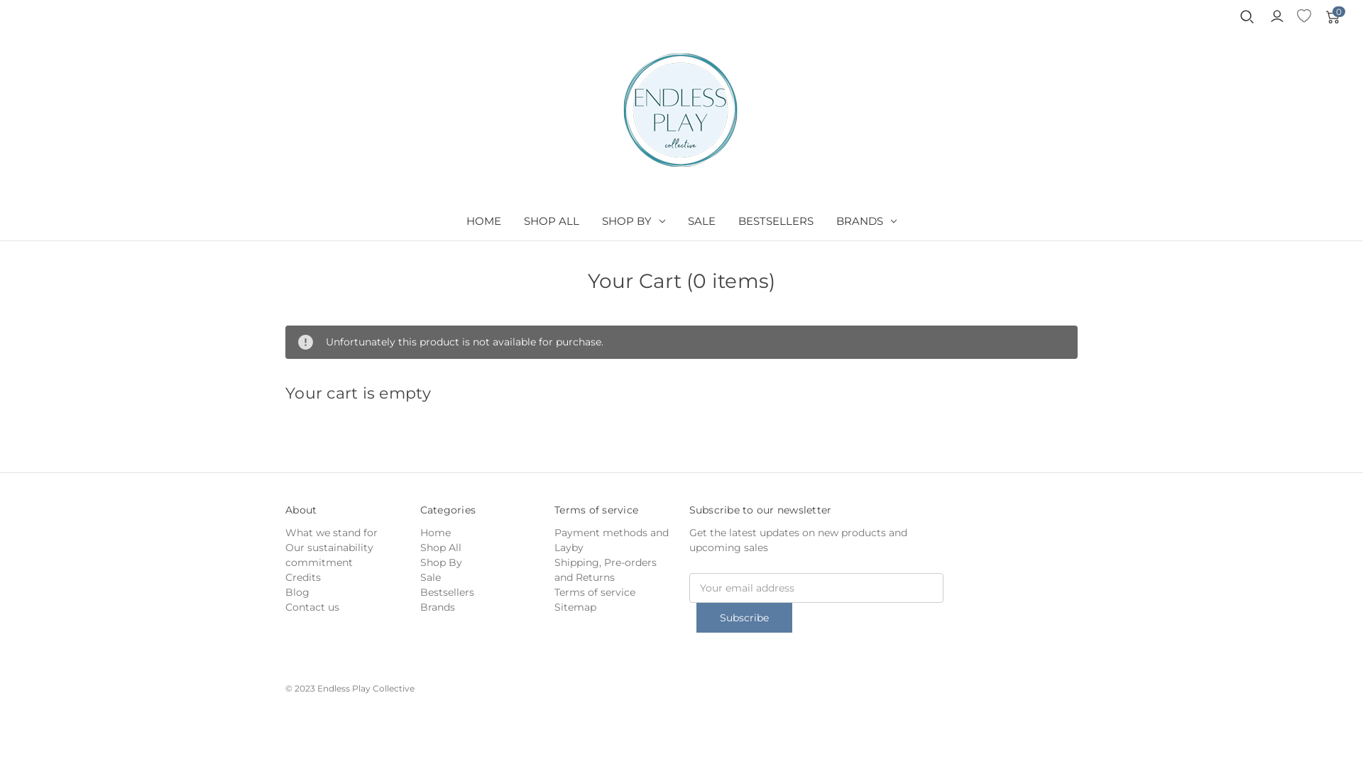 Image resolution: width=1363 pixels, height=766 pixels. What do you see at coordinates (437, 607) in the screenshot?
I see `Brands` at bounding box center [437, 607].